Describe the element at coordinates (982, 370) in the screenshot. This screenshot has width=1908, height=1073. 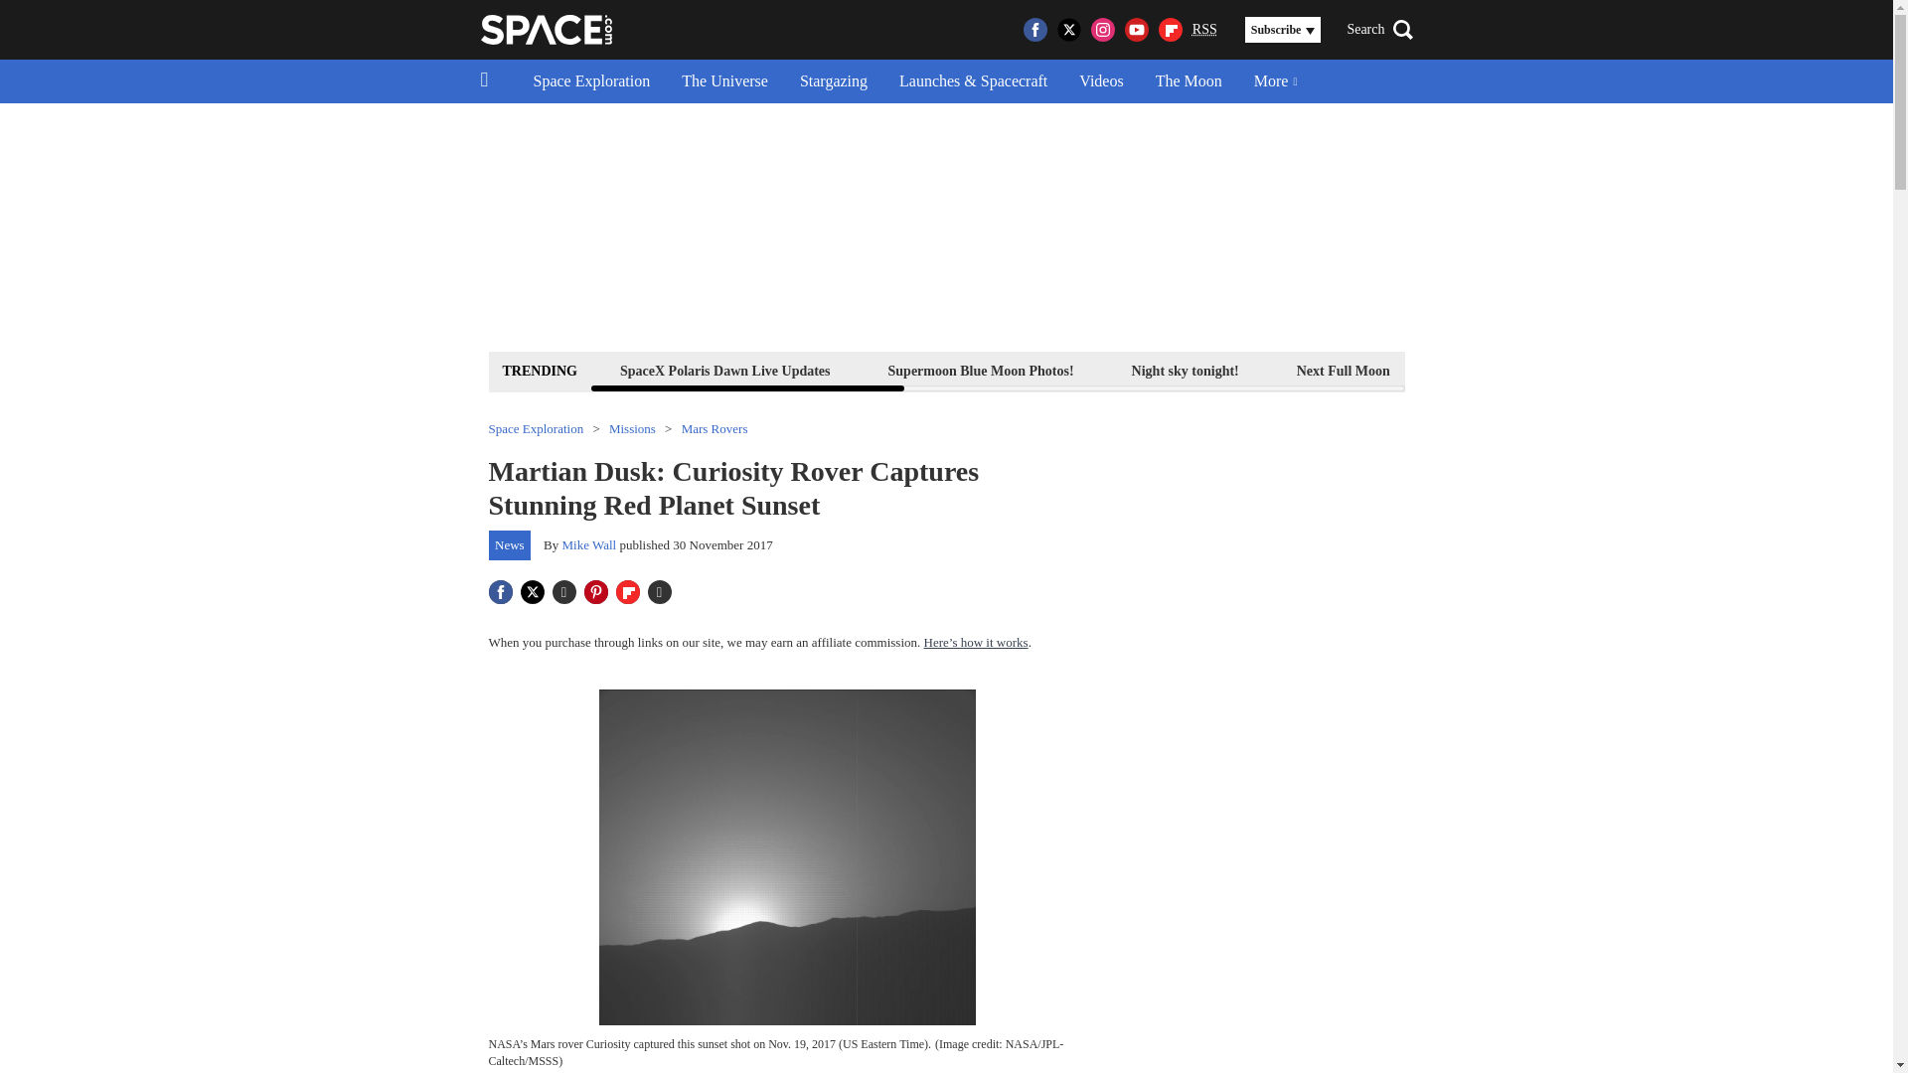
I see `Supermoon Blue Moon Photos!` at that location.